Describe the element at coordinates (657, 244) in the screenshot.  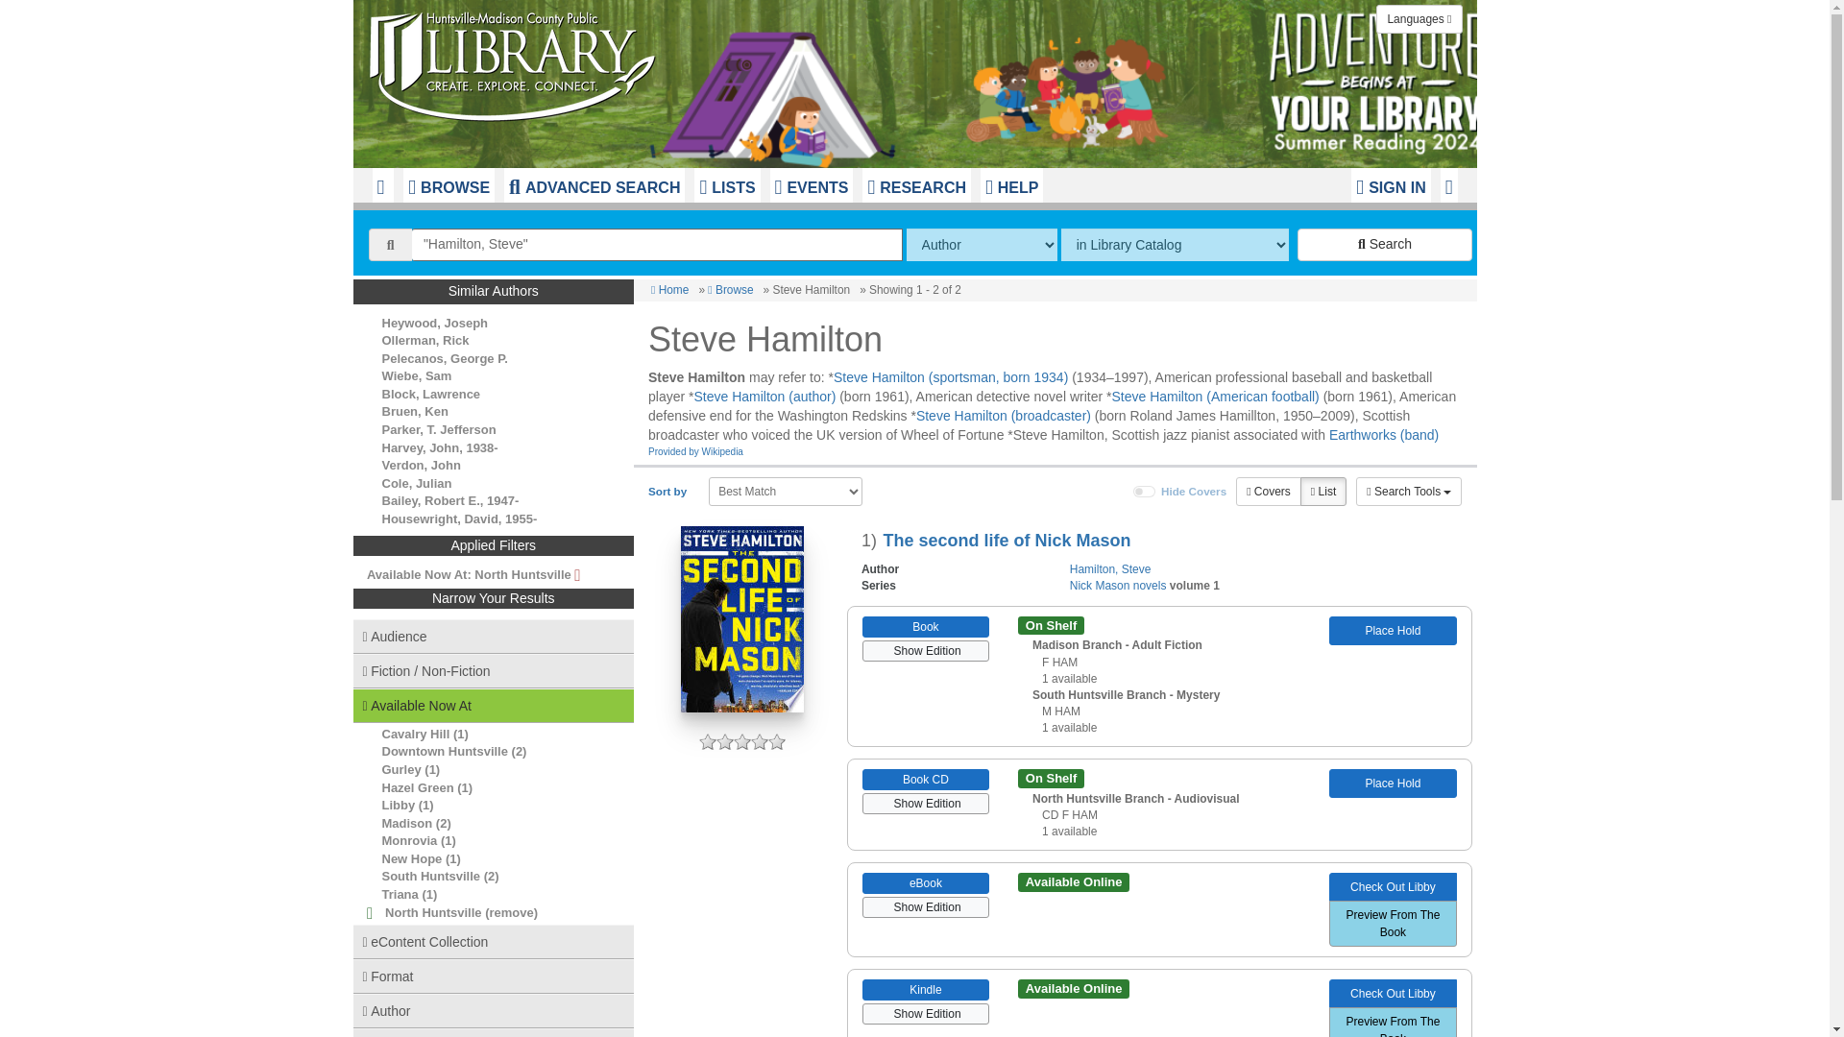
I see `"Hamilton, Steve"` at that location.